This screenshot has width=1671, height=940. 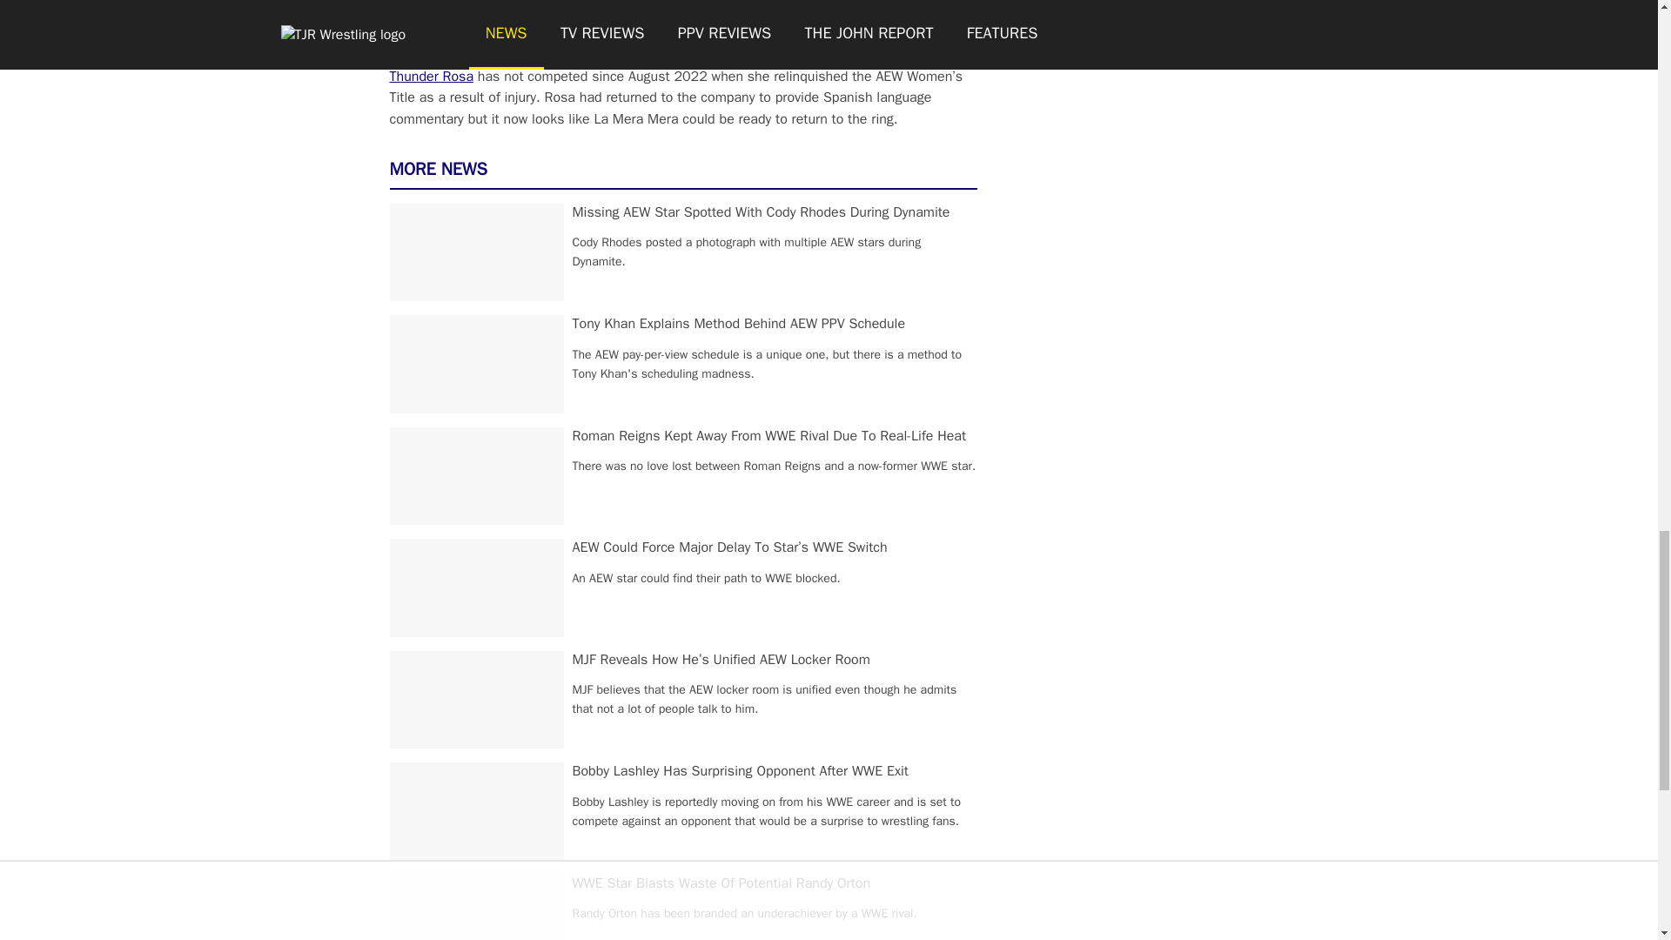 I want to click on Thunder Rosa, so click(x=432, y=77).